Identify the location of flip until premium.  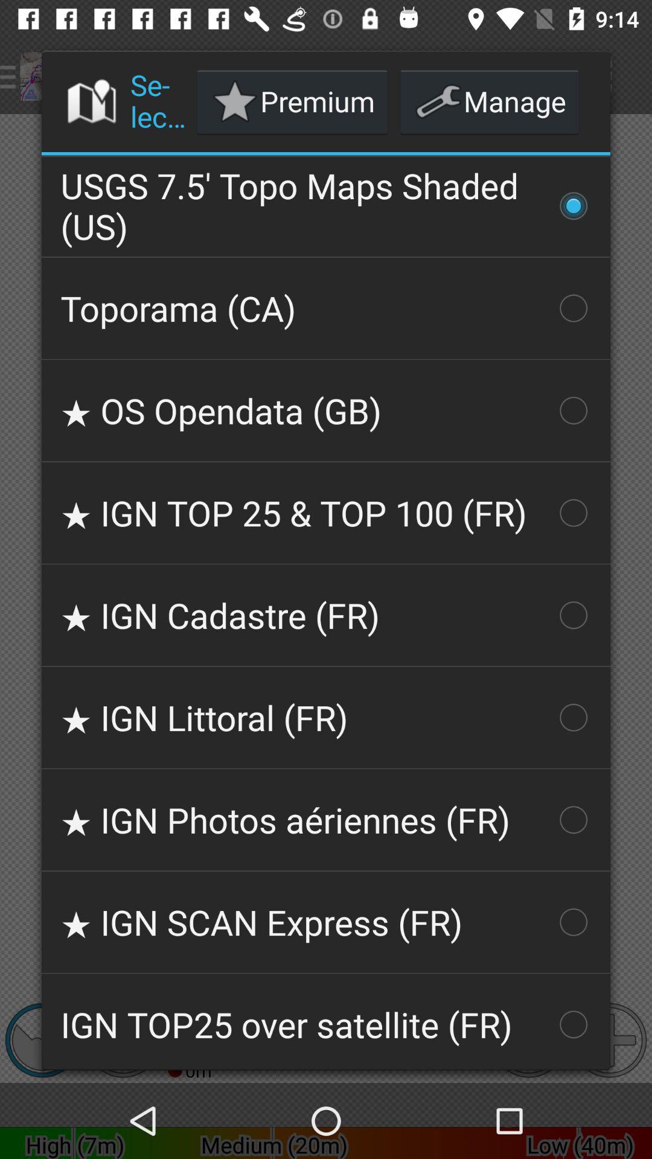
(292, 101).